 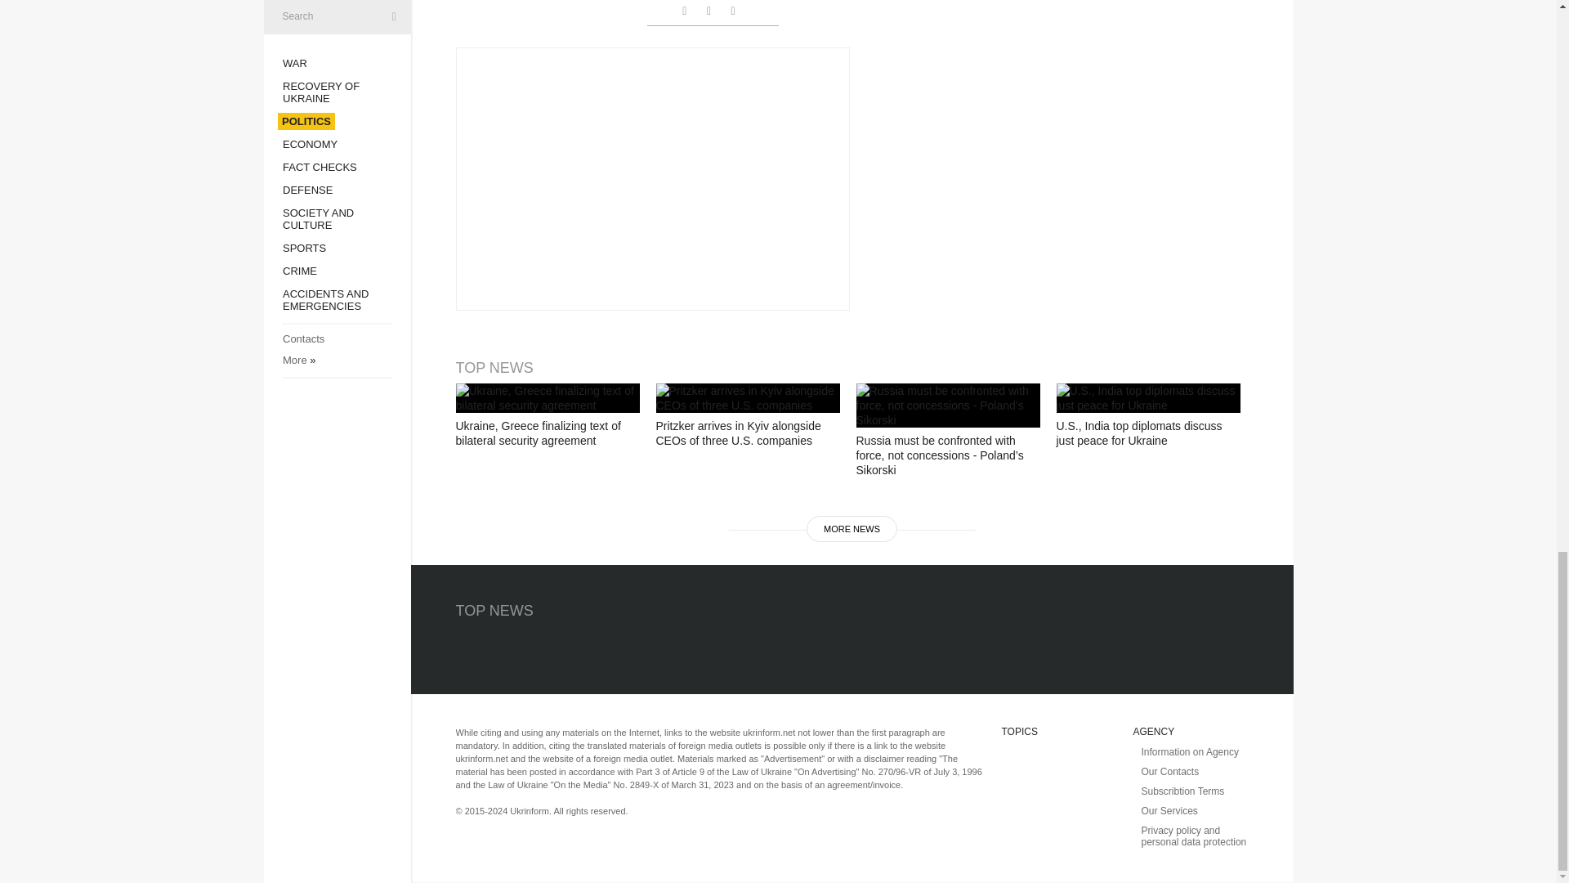 I want to click on U.S., India top diplomats discuss just peace for Ukraine, so click(x=1147, y=397).